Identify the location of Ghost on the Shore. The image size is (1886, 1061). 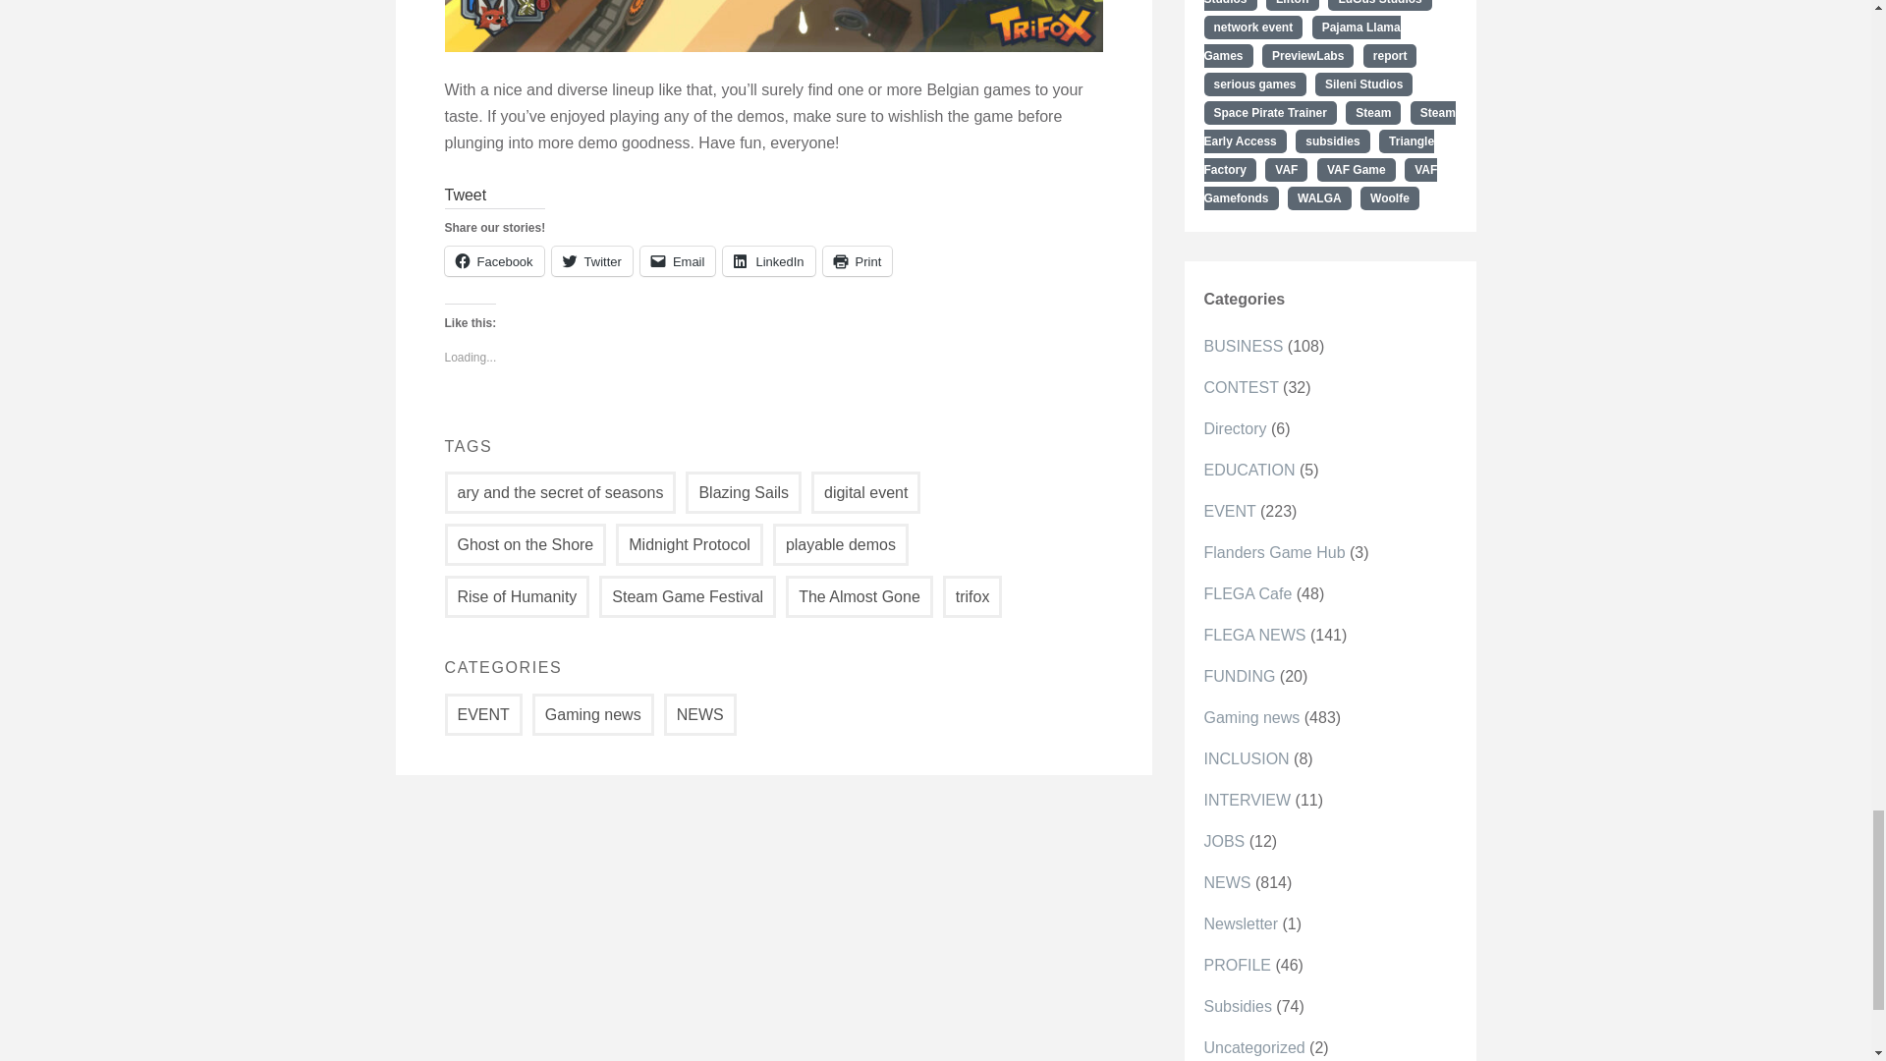
(525, 544).